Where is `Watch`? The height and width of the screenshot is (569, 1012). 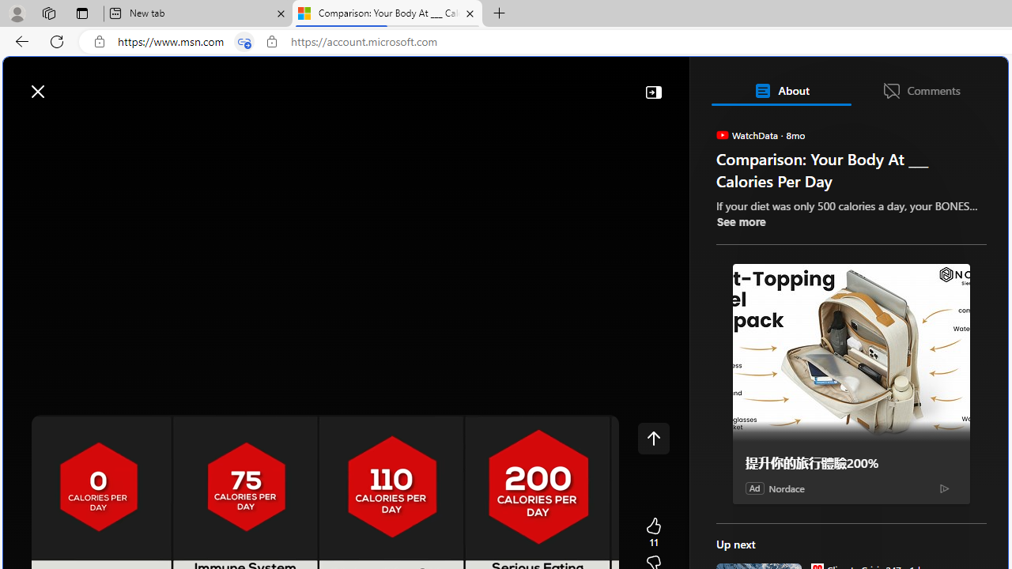
Watch is located at coordinates (198, 128).